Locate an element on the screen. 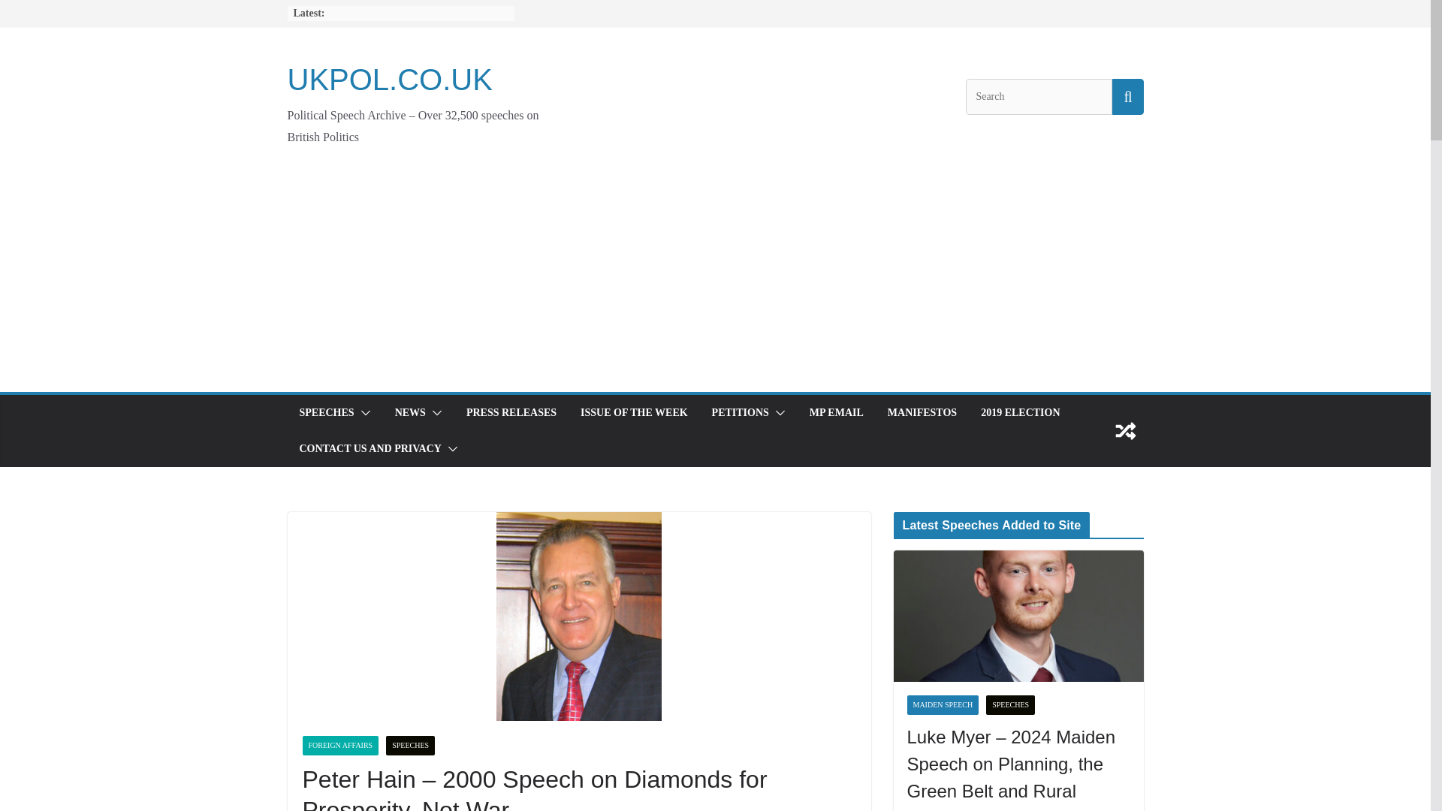  SPEECHES is located at coordinates (410, 745).